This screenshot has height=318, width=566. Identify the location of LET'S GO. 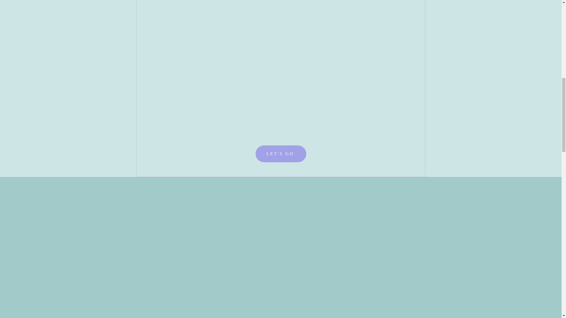
(281, 154).